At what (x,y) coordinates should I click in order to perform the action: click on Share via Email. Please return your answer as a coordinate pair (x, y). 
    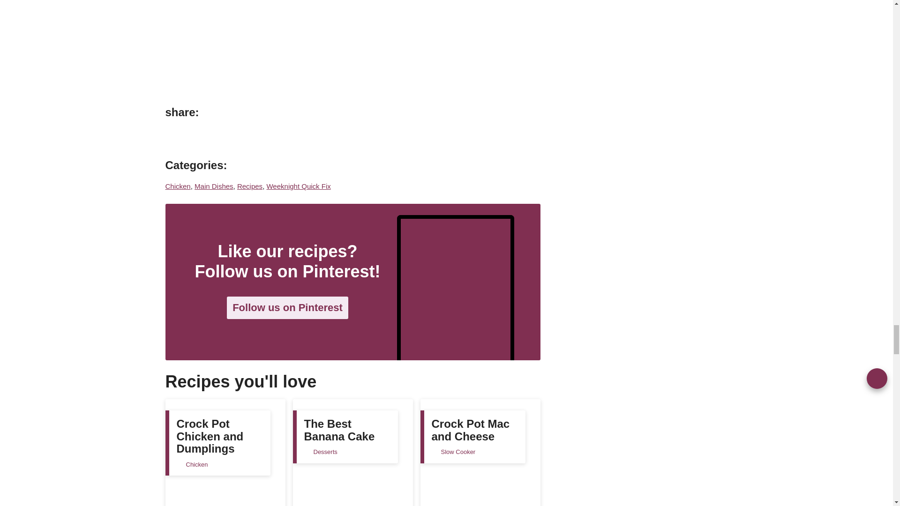
    Looking at the image, I should click on (258, 137).